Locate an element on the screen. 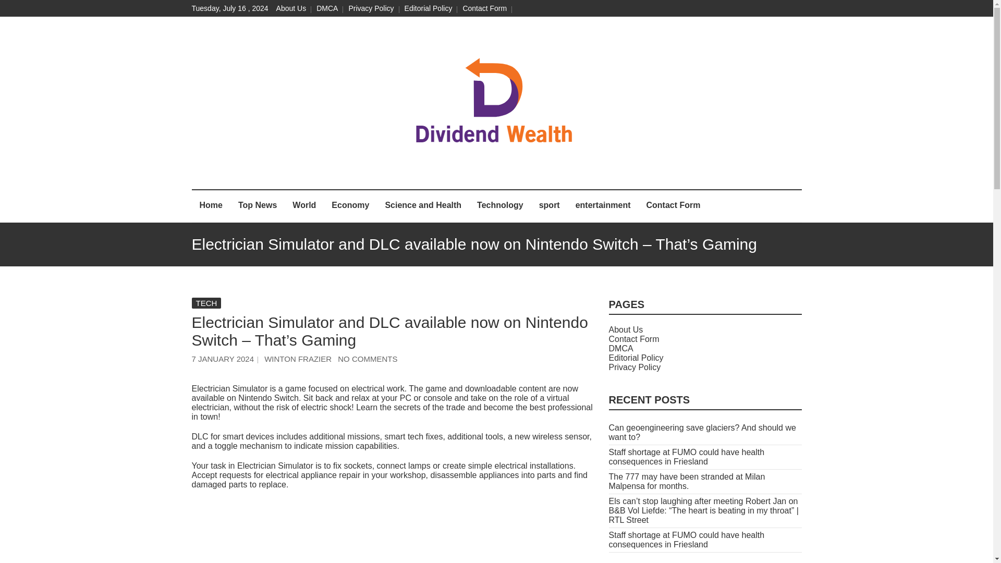  About Us is located at coordinates (291, 8).